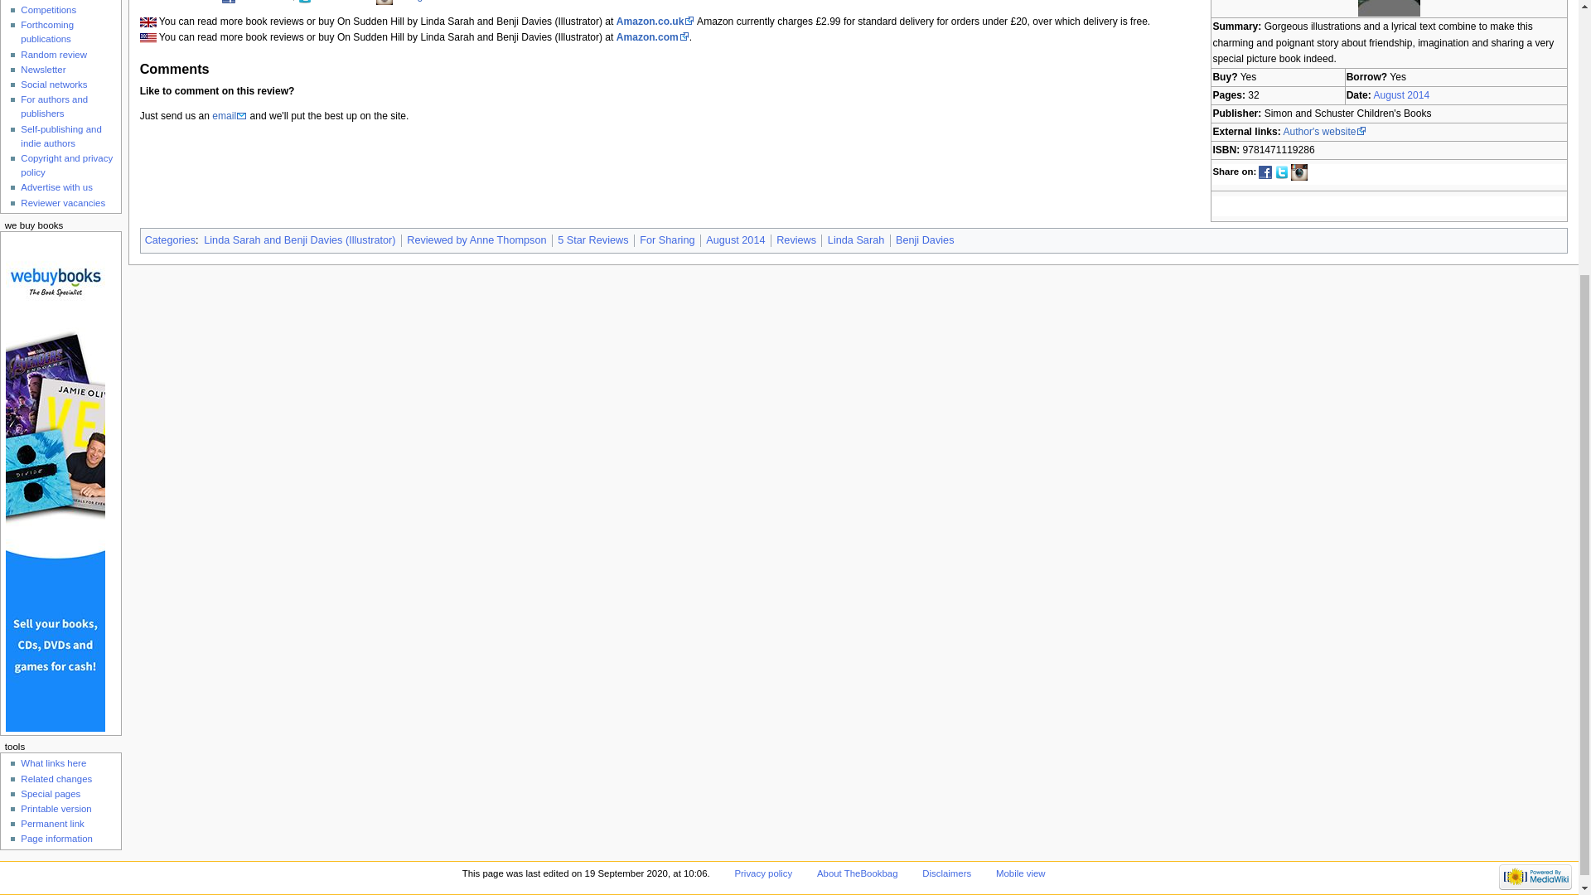 The width and height of the screenshot is (1591, 895). Describe the element at coordinates (593, 240) in the screenshot. I see `5 Star Reviews` at that location.